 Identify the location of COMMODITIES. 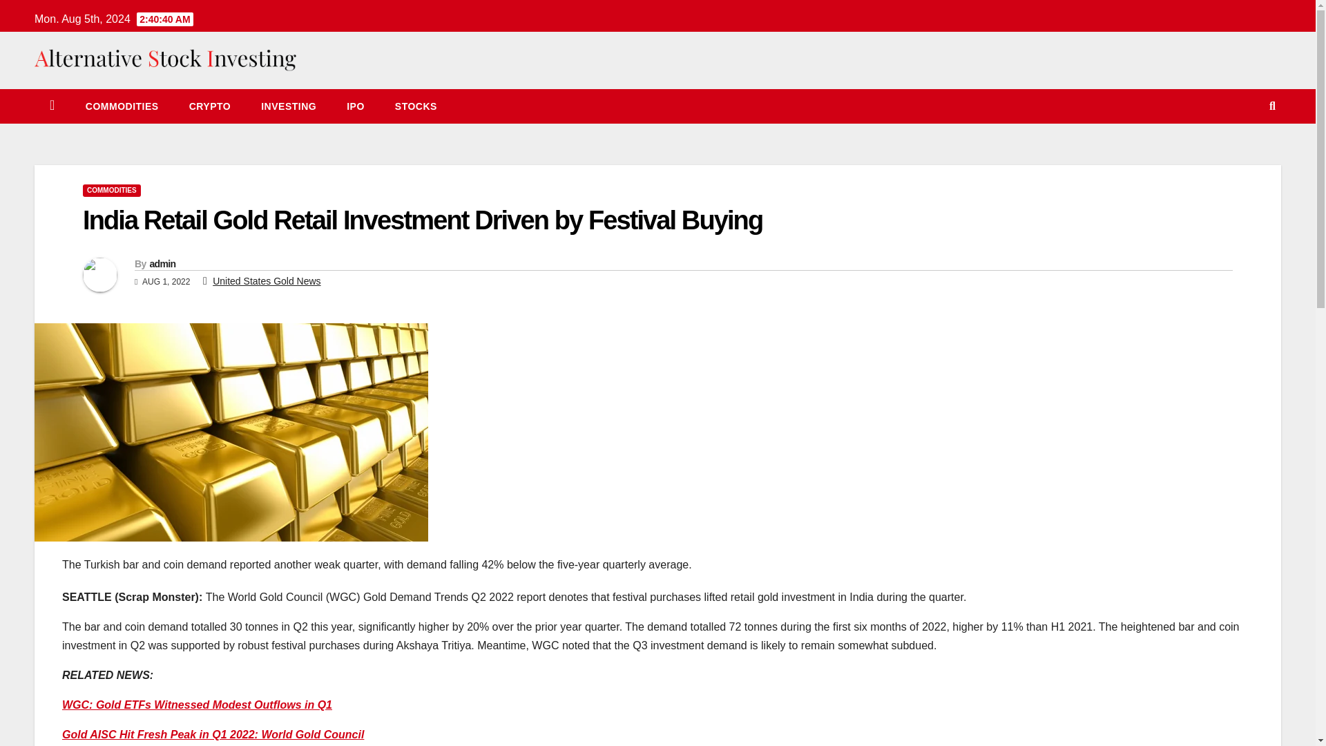
(122, 106).